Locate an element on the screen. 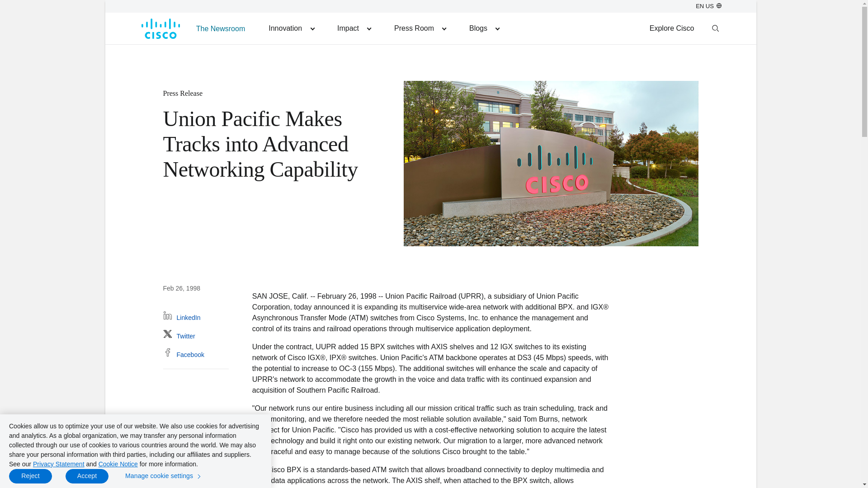 This screenshot has height=488, width=868. Blogs is located at coordinates (484, 28).